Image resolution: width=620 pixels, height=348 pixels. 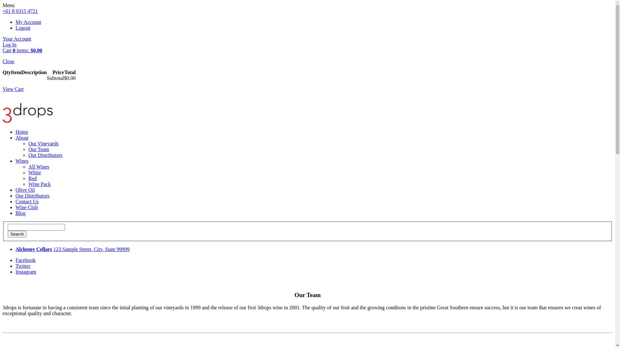 What do you see at coordinates (22, 132) in the screenshot?
I see `Home` at bounding box center [22, 132].